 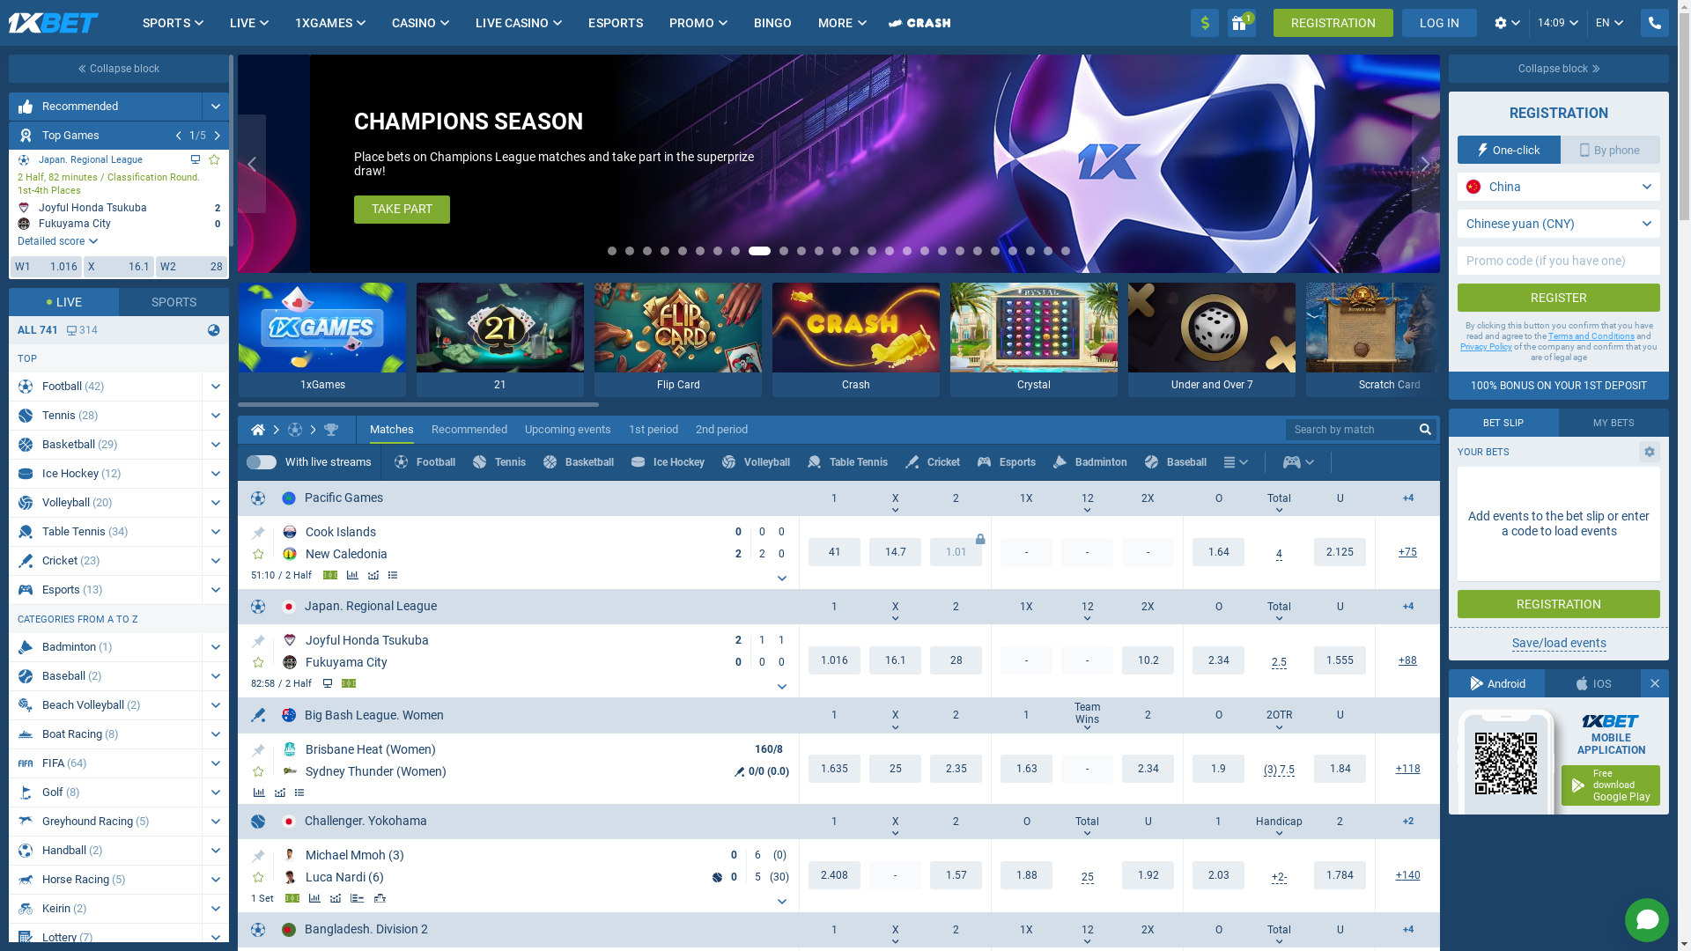 What do you see at coordinates (106, 880) in the screenshot?
I see `Horse Racing
5` at bounding box center [106, 880].